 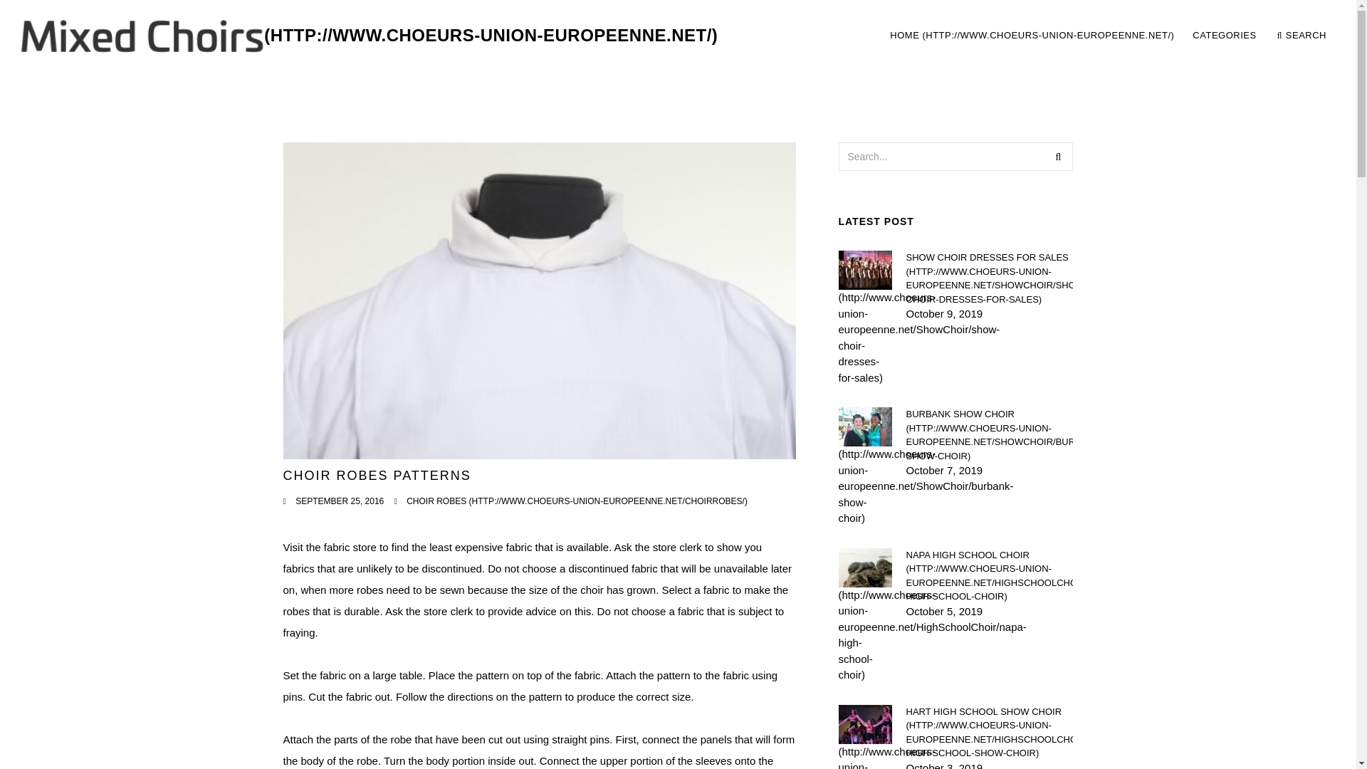 What do you see at coordinates (1032, 36) in the screenshot?
I see `CATEGORIES` at bounding box center [1032, 36].